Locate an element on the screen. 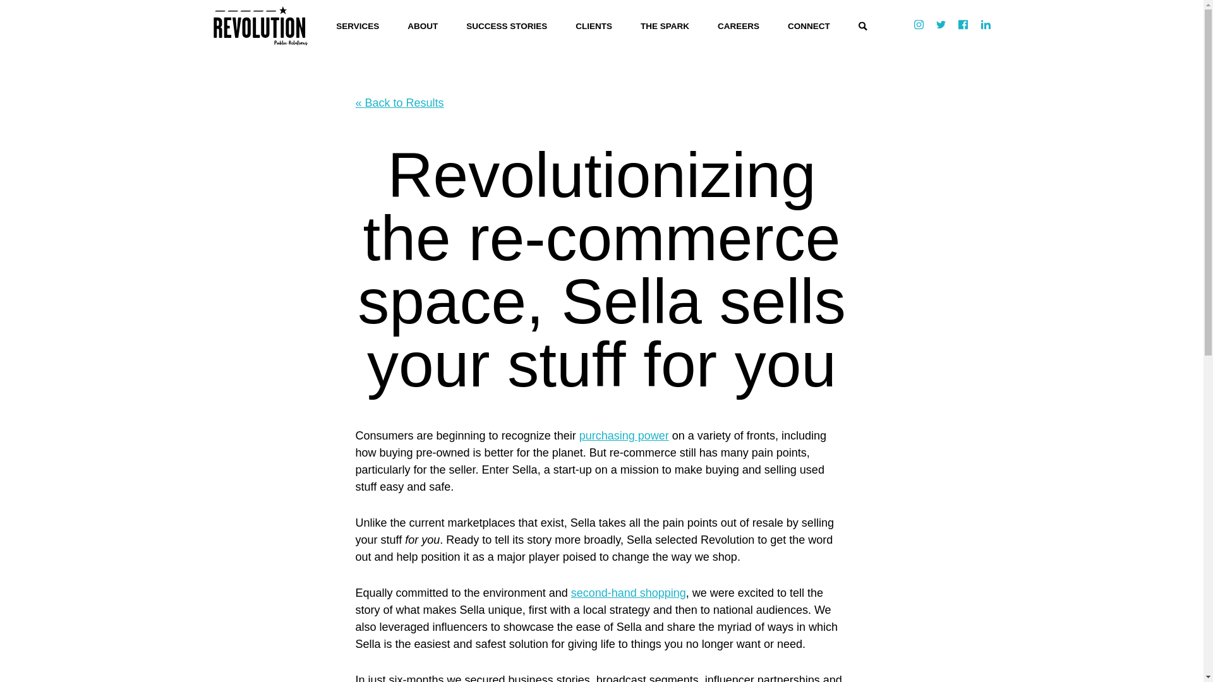 Image resolution: width=1213 pixels, height=682 pixels. THE SPARK is located at coordinates (665, 26).